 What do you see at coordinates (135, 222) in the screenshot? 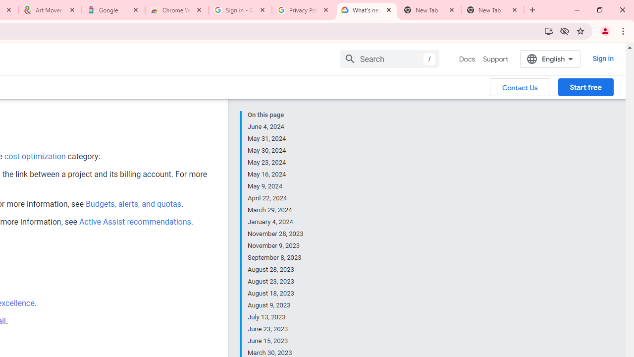
I see `Active Assist recommendations` at bounding box center [135, 222].